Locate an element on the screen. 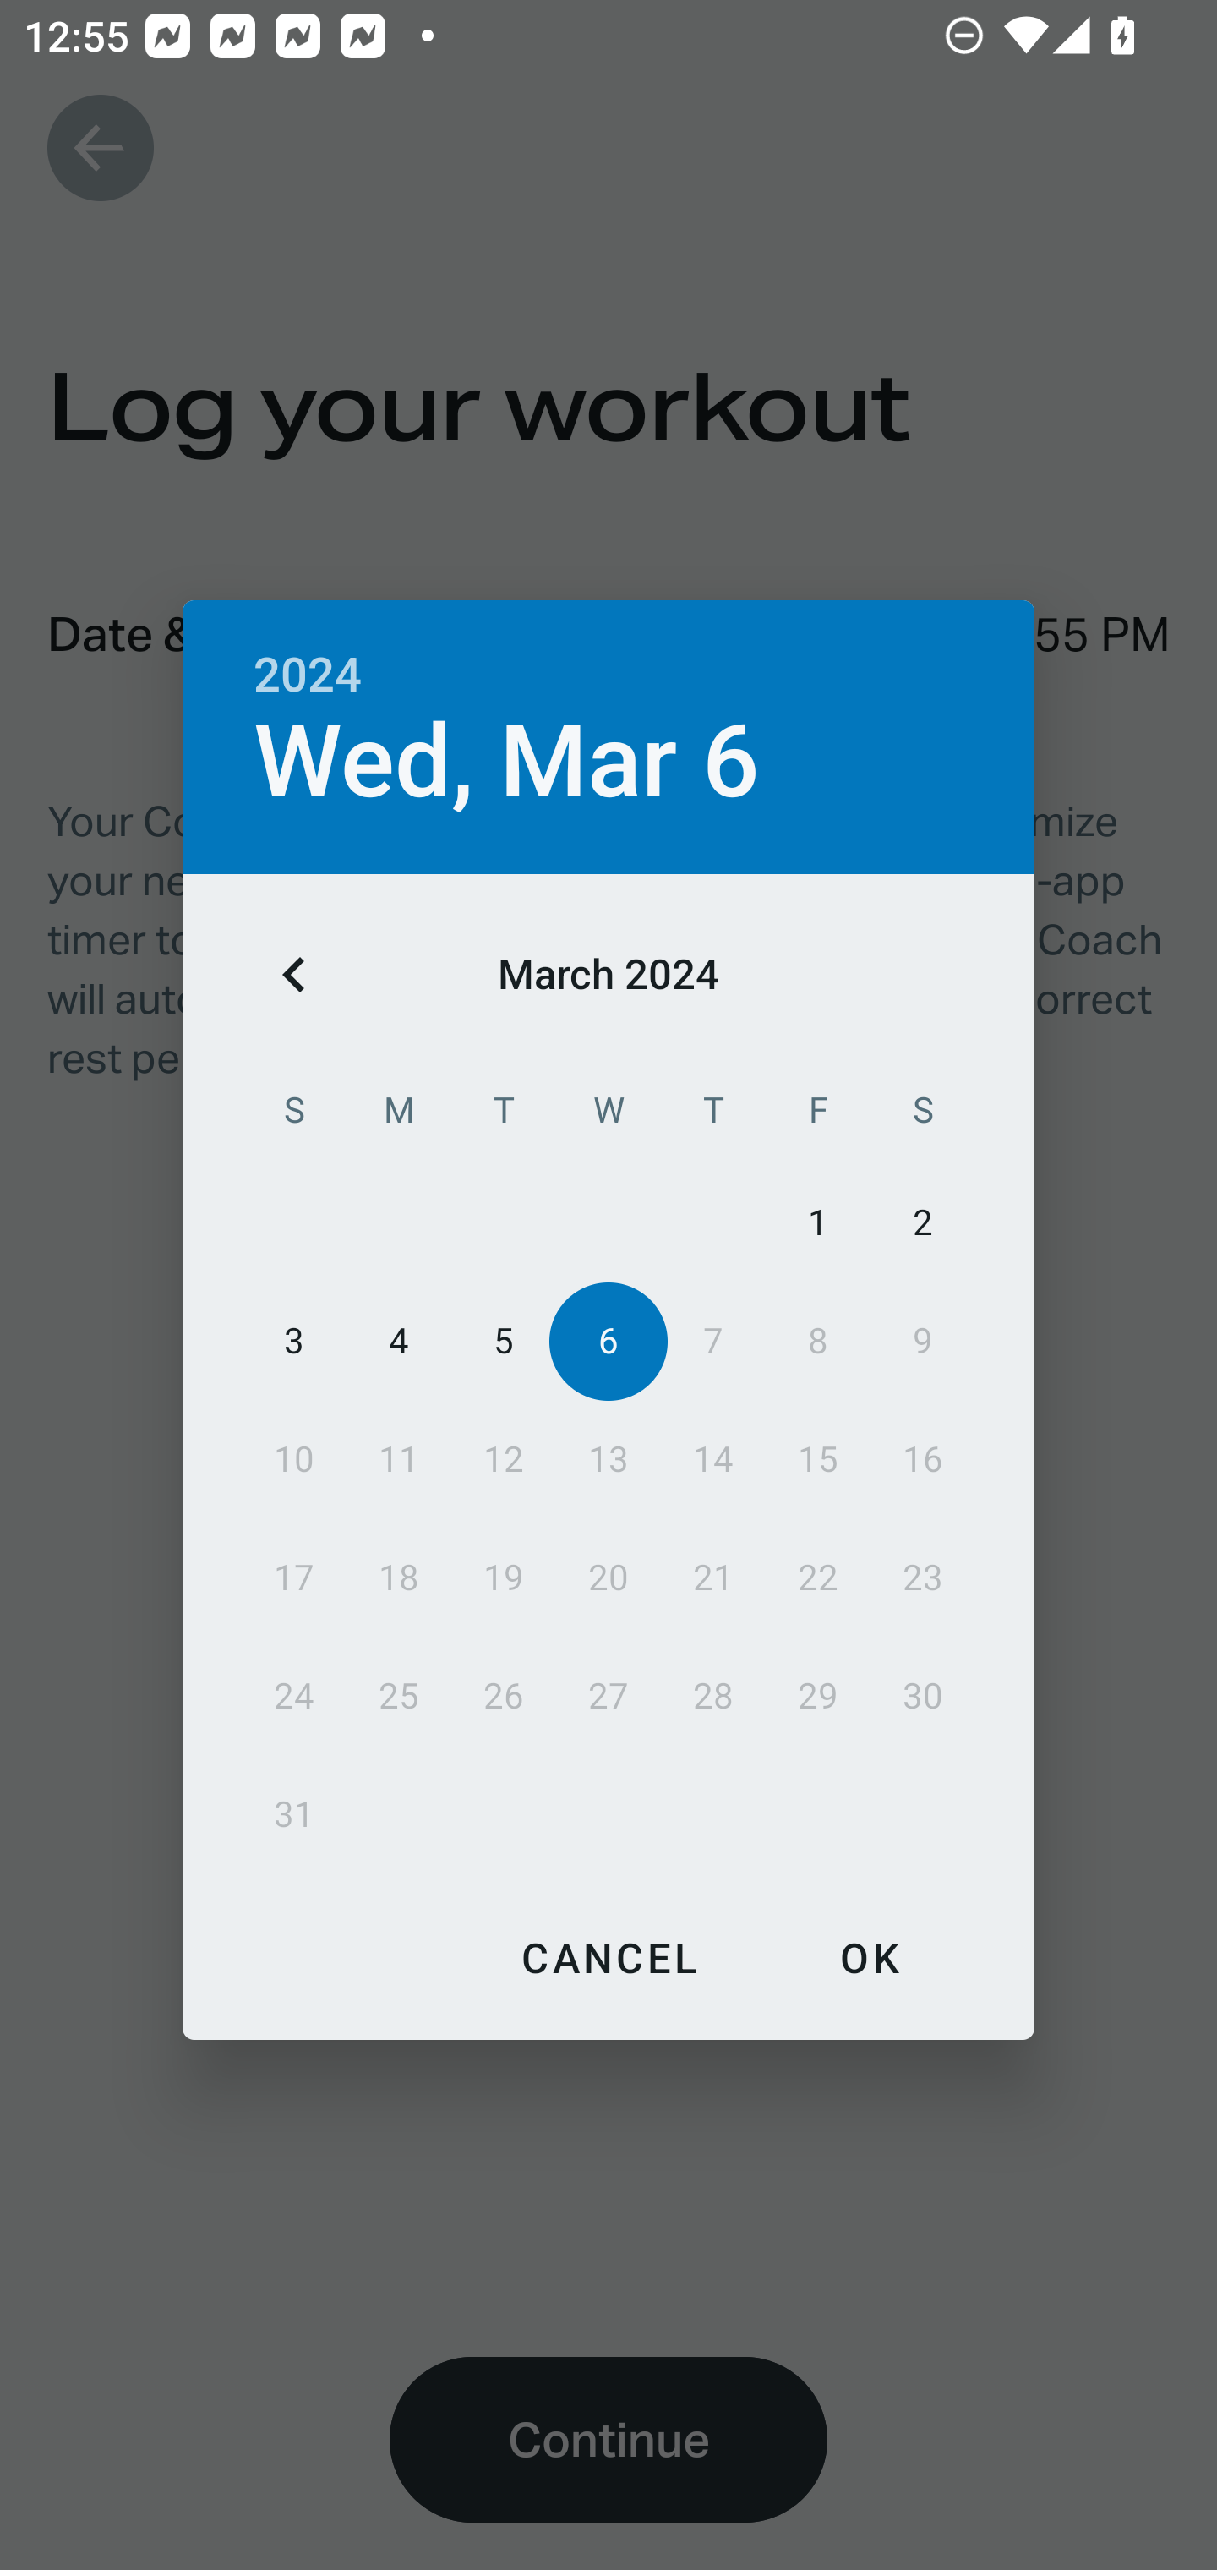 The image size is (1217, 2570). 20 20 March 2024 is located at coordinates (608, 1578).